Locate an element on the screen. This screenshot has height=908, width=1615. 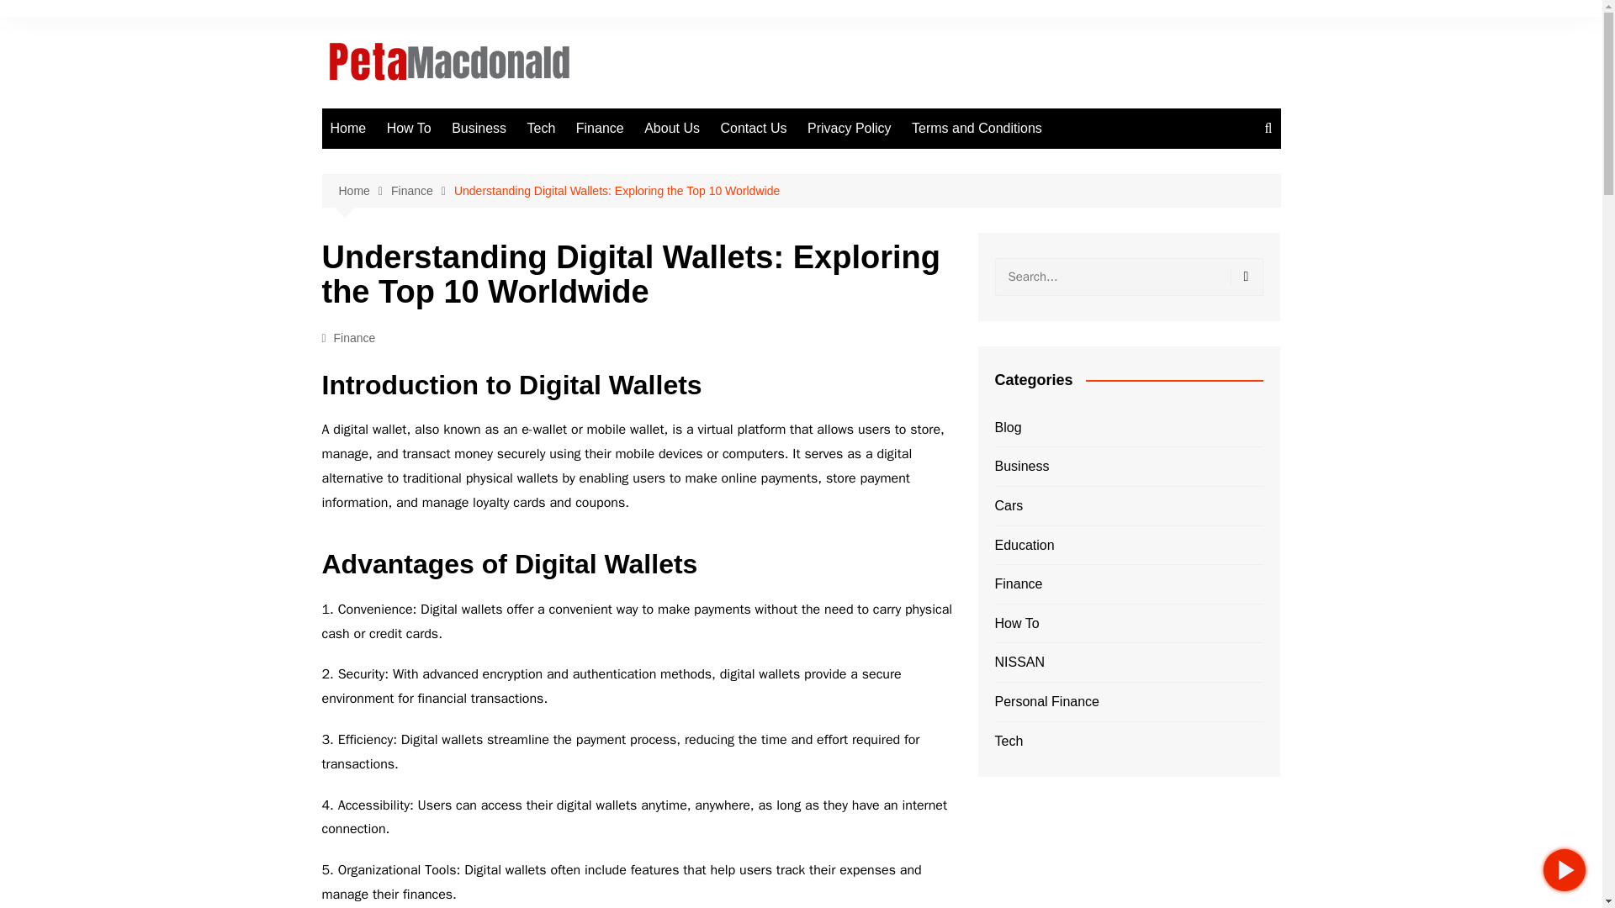
Terms and Conditions is located at coordinates (977, 128).